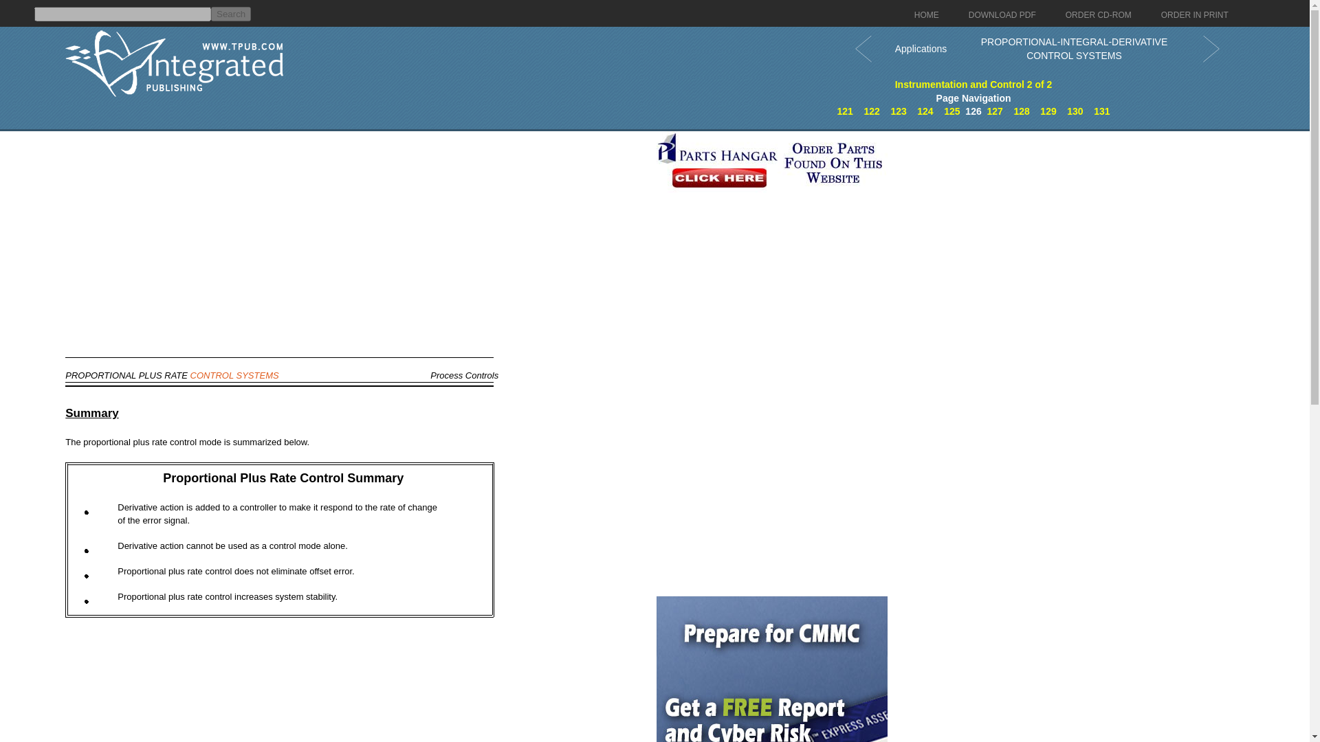 This screenshot has width=1320, height=742. Describe the element at coordinates (1074, 111) in the screenshot. I see `130` at that location.